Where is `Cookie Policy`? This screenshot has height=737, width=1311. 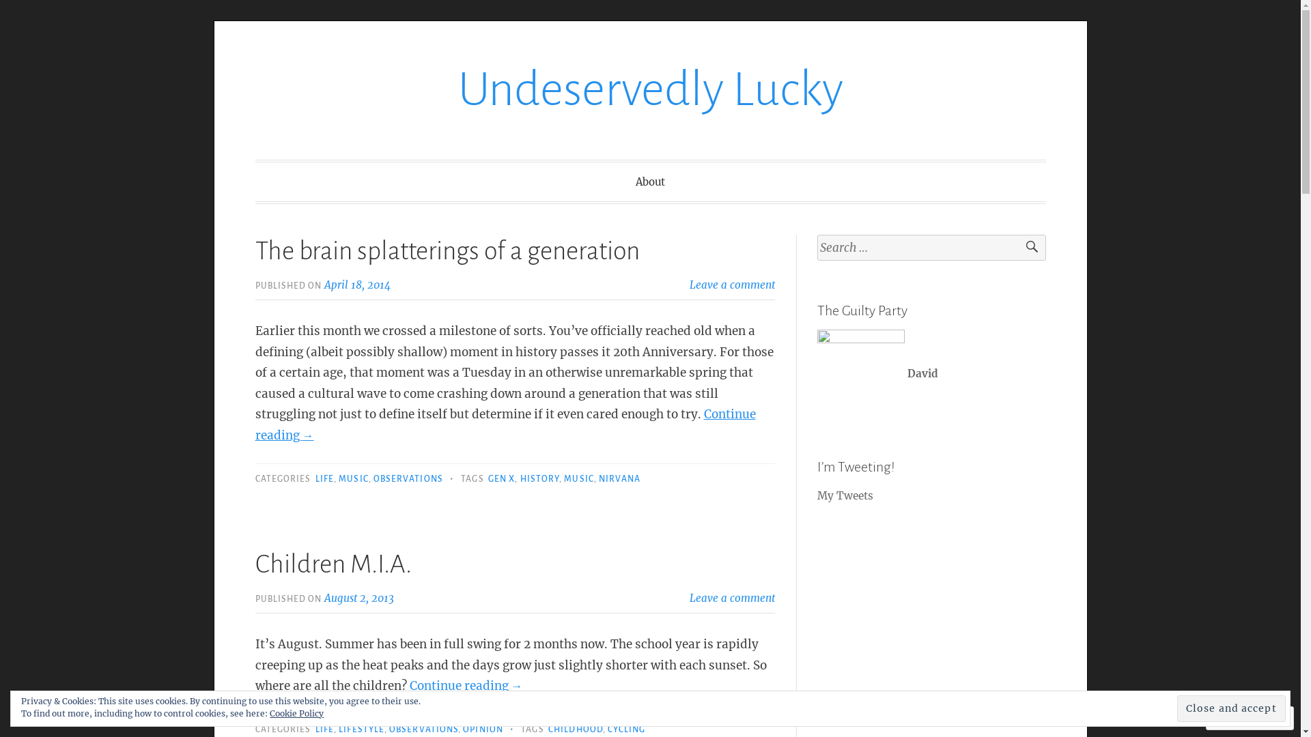 Cookie Policy is located at coordinates (296, 714).